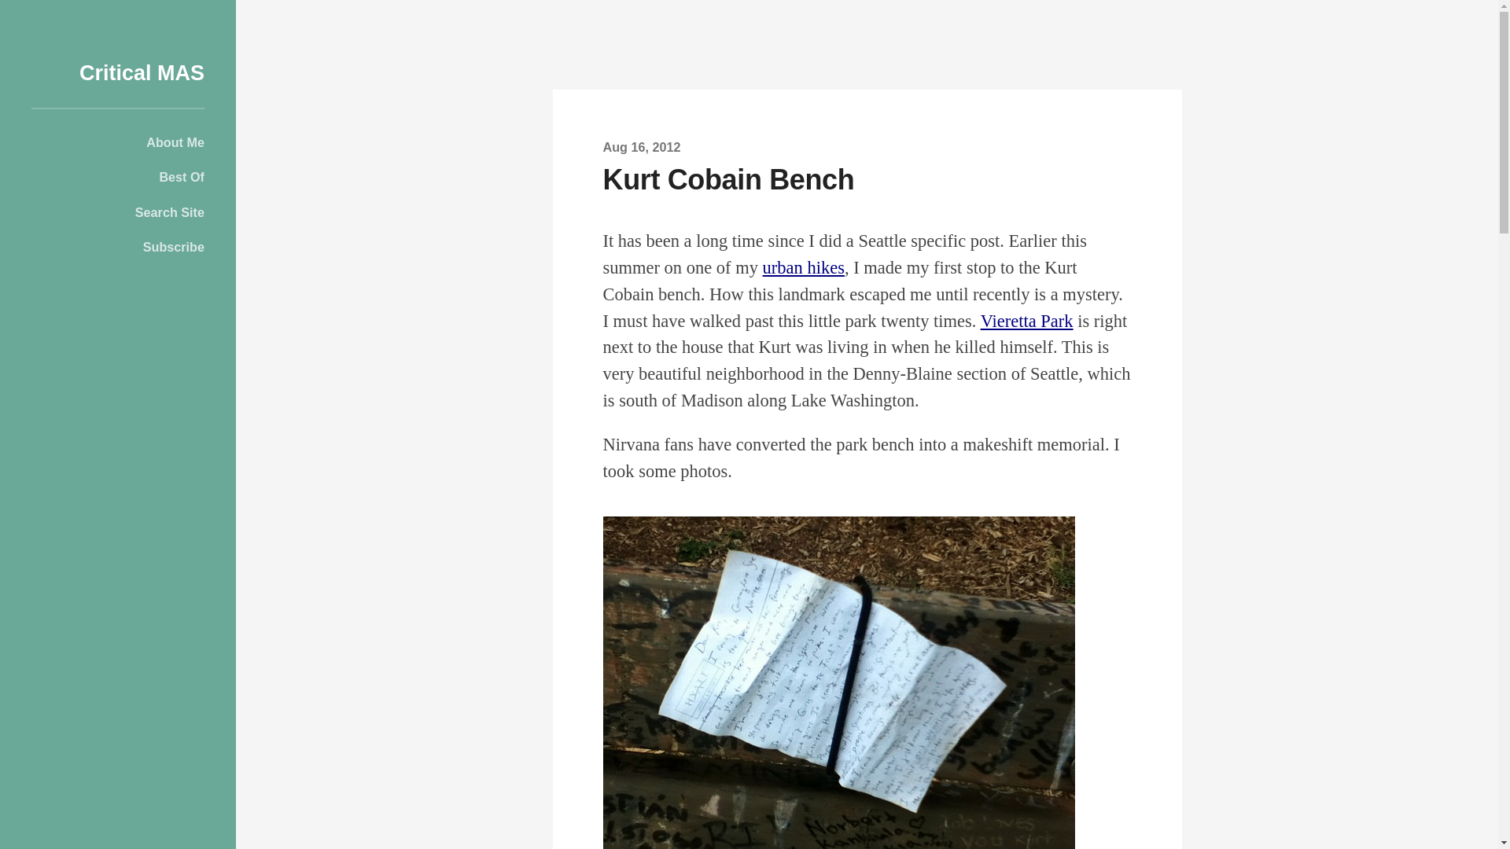 This screenshot has height=849, width=1510. I want to click on Subscribe, so click(118, 247).